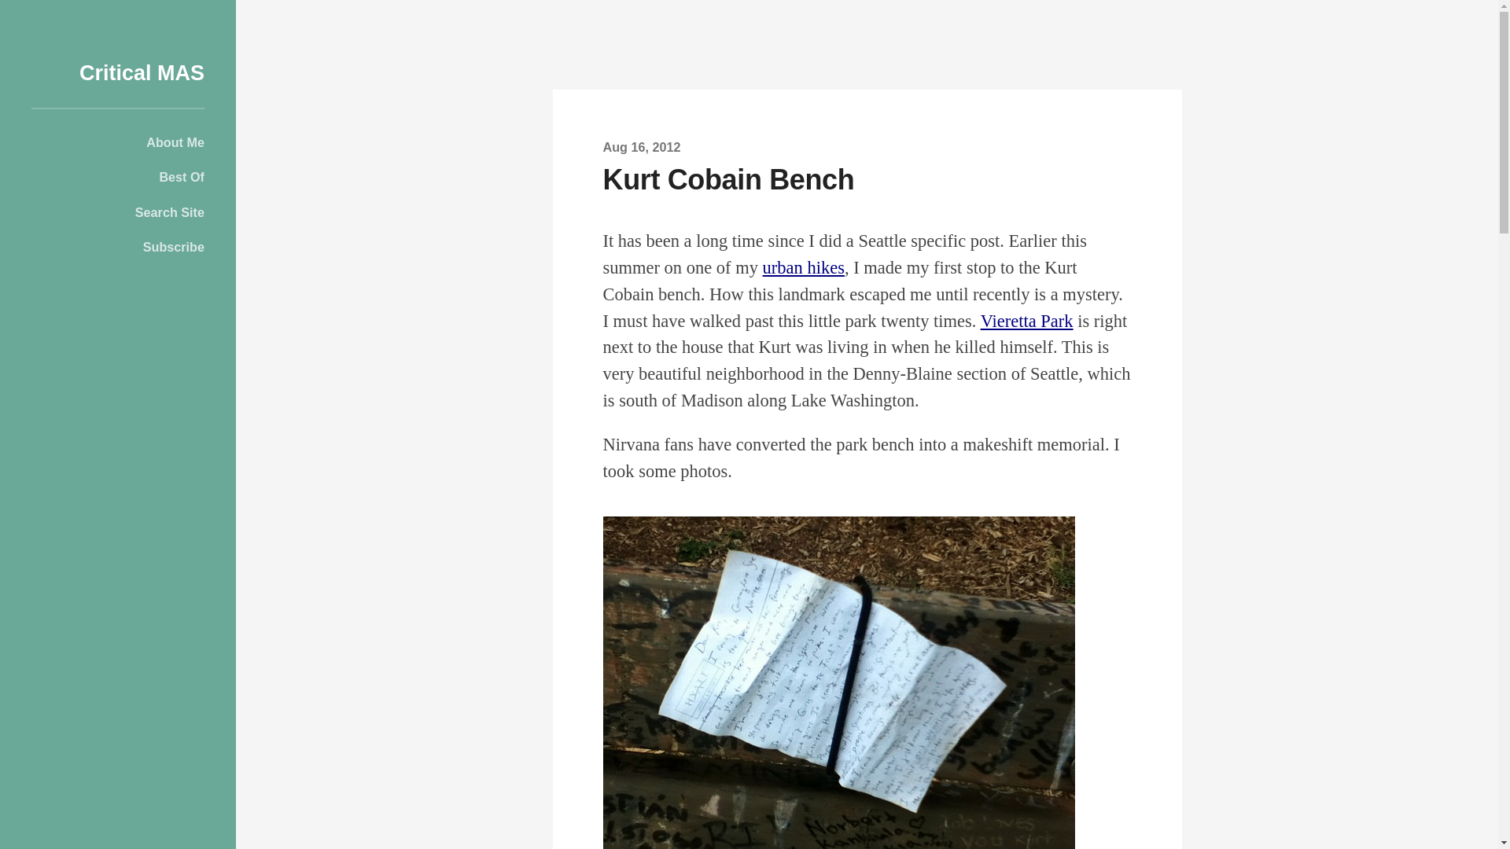 This screenshot has height=849, width=1510. I want to click on Subscribe, so click(118, 247).